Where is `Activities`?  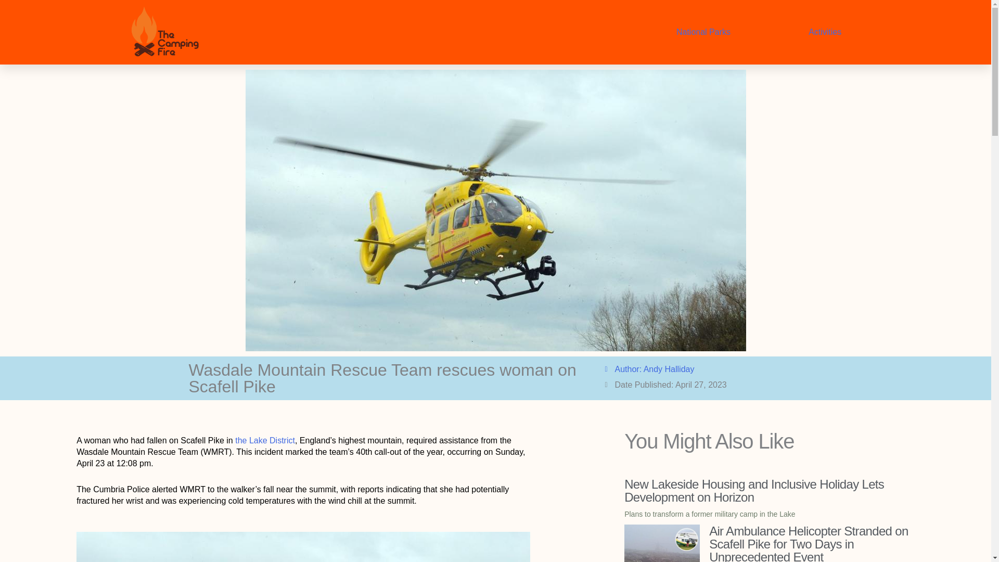
Activities is located at coordinates (825, 32).